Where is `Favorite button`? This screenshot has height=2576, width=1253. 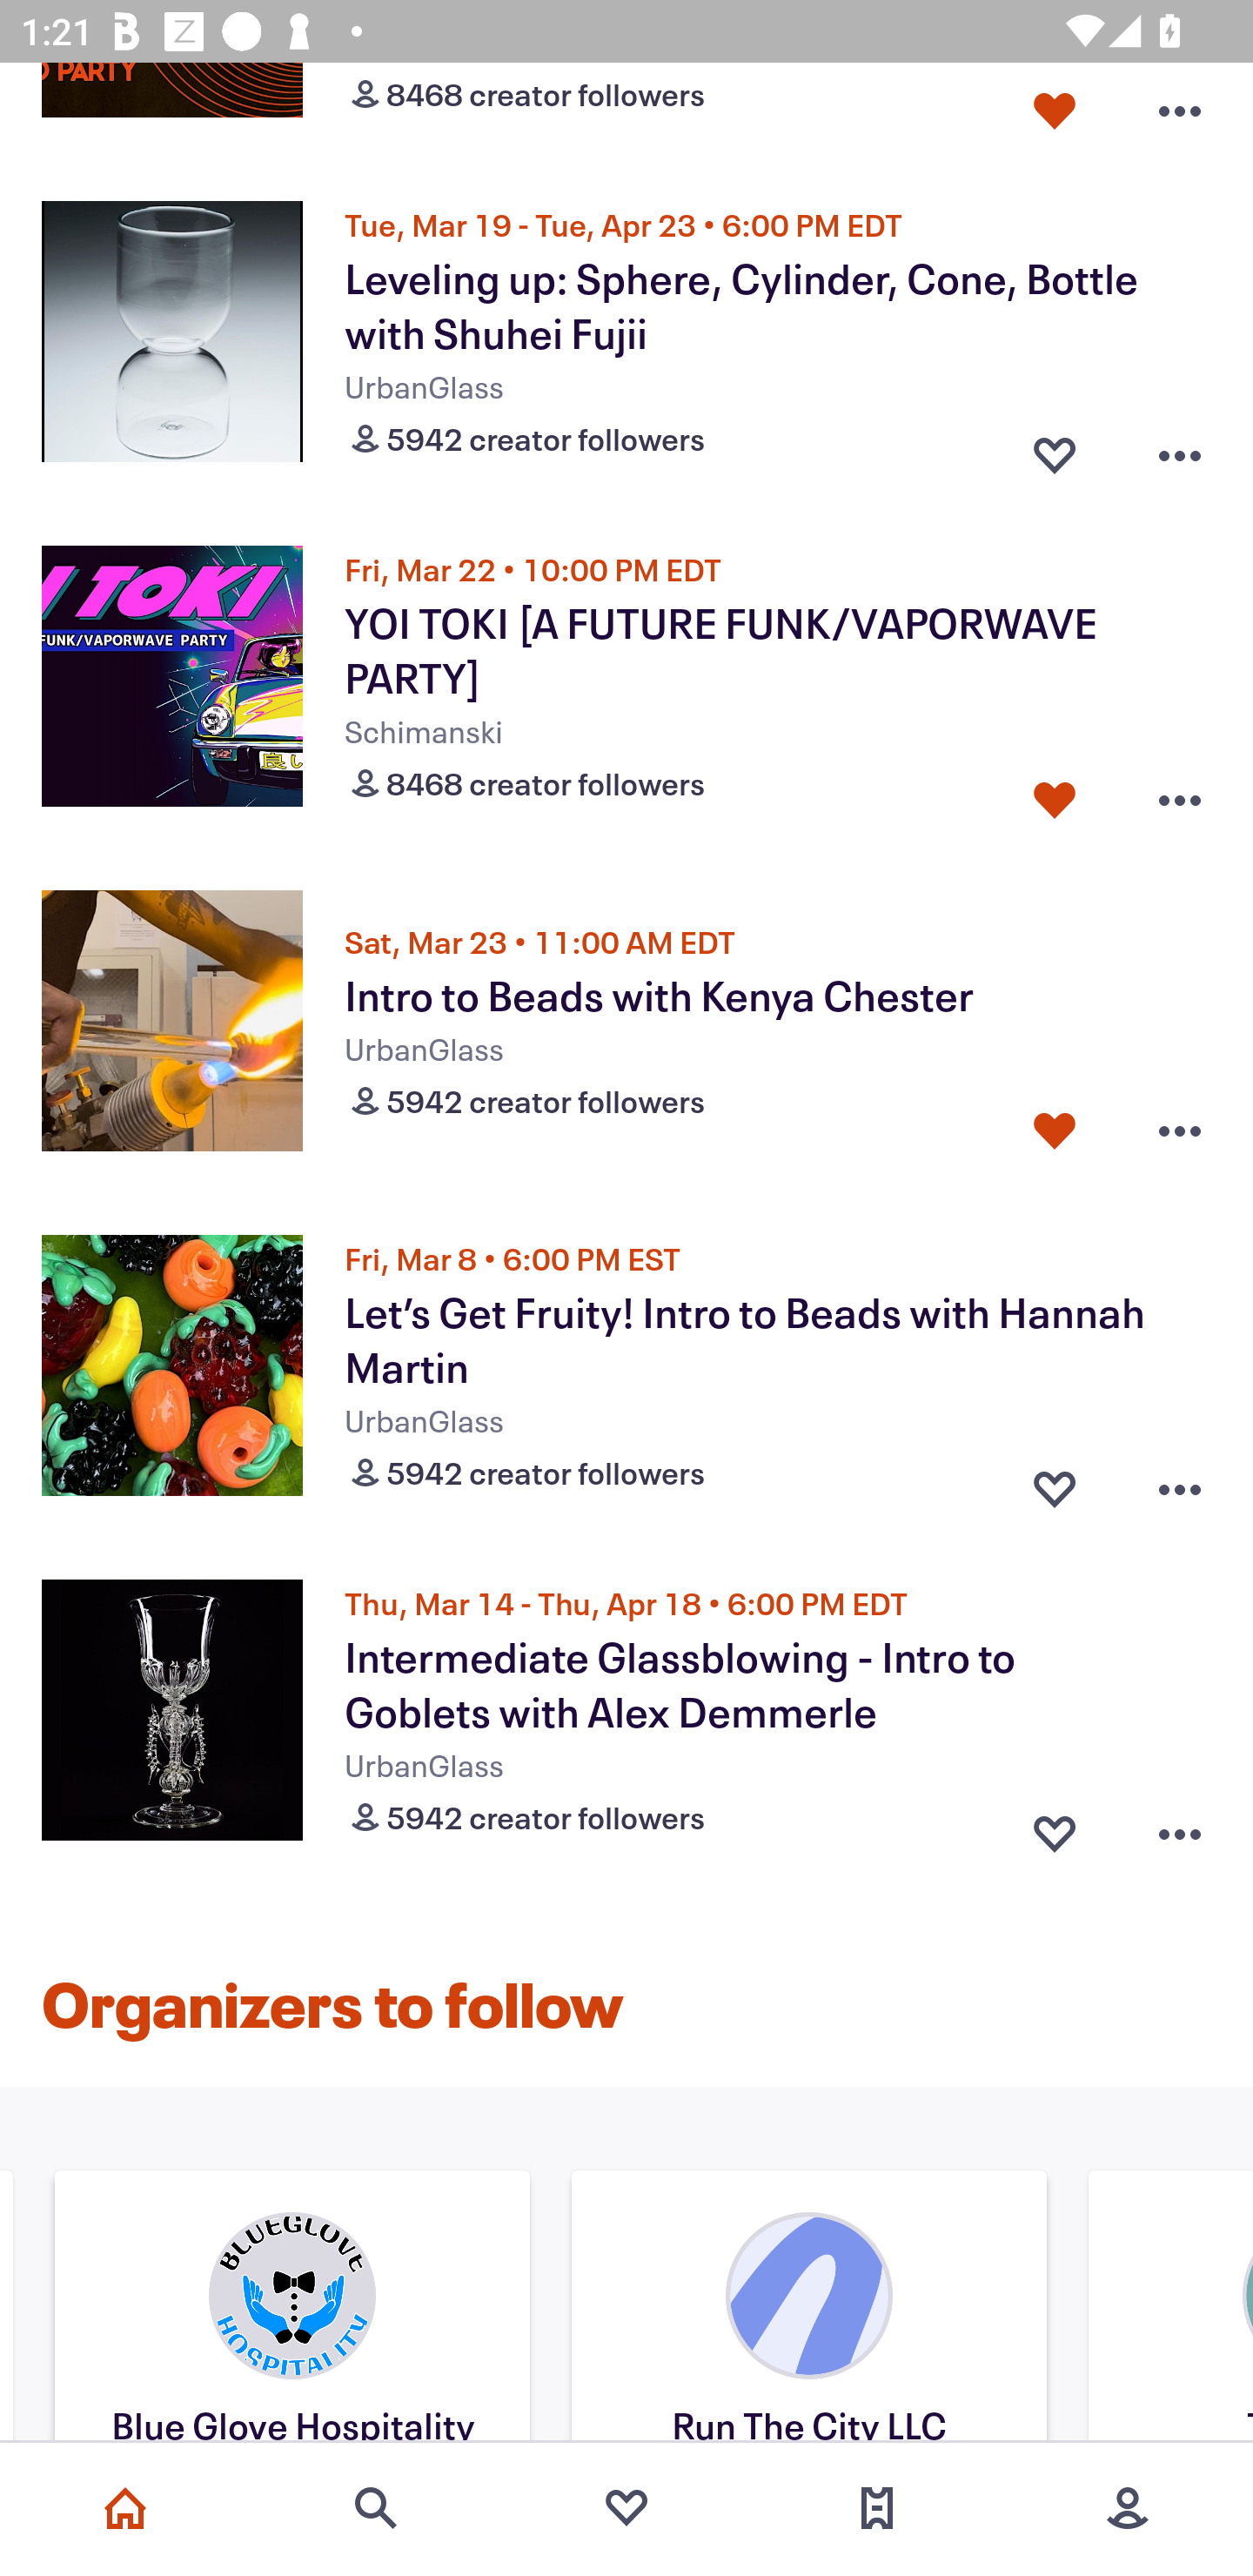 Favorite button is located at coordinates (1055, 1130).